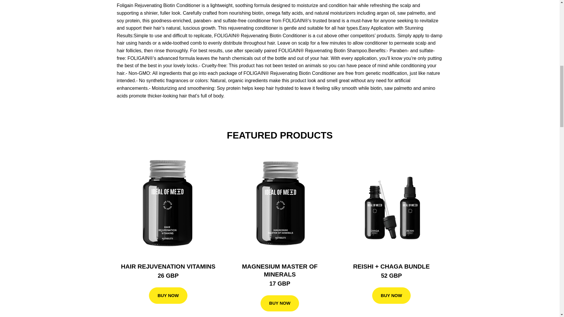 This screenshot has width=564, height=317. Describe the element at coordinates (280, 270) in the screenshot. I see `MAGNESIUM MASTER OF MINERALS` at that location.